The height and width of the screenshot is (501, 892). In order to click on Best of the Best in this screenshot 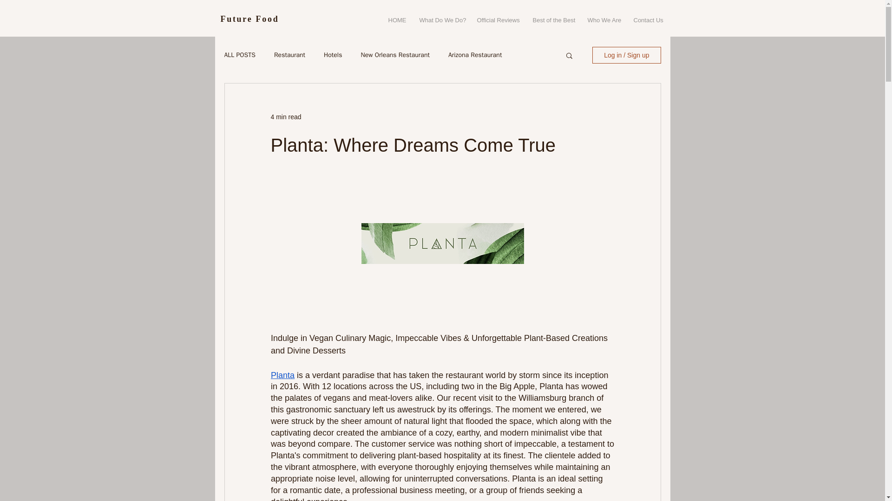, I will do `click(553, 20)`.